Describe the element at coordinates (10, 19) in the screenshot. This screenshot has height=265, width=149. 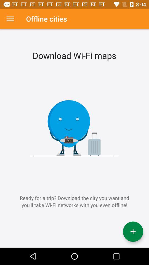
I see `click item above ready for a` at that location.